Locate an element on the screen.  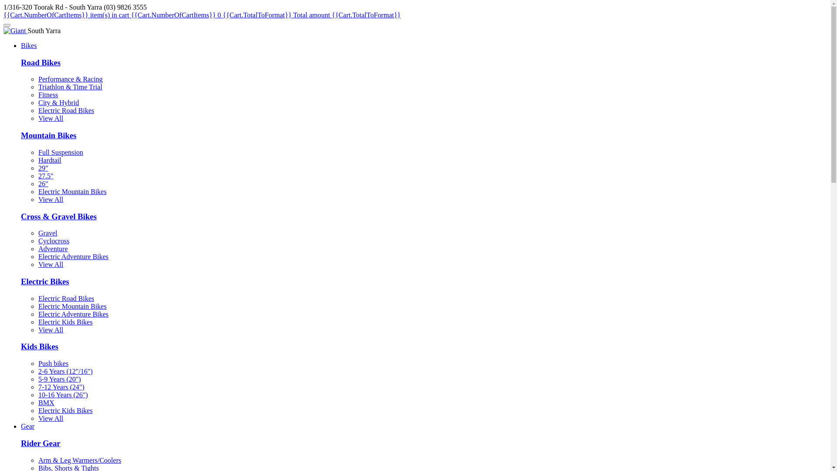
Electric Road Bikes is located at coordinates (66, 111).